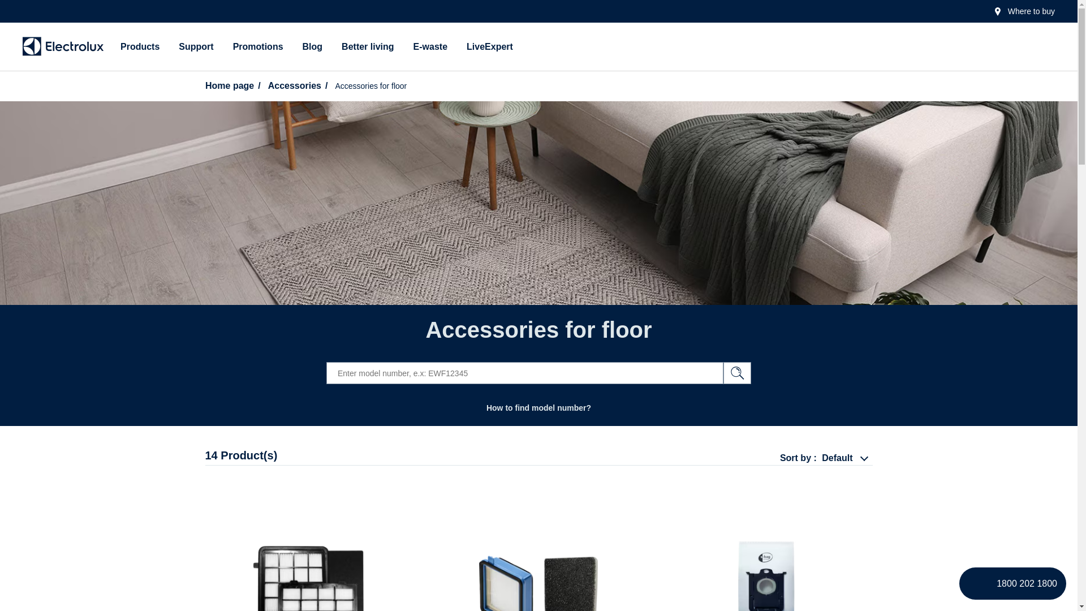 The width and height of the screenshot is (1086, 611). I want to click on Products, so click(140, 46).